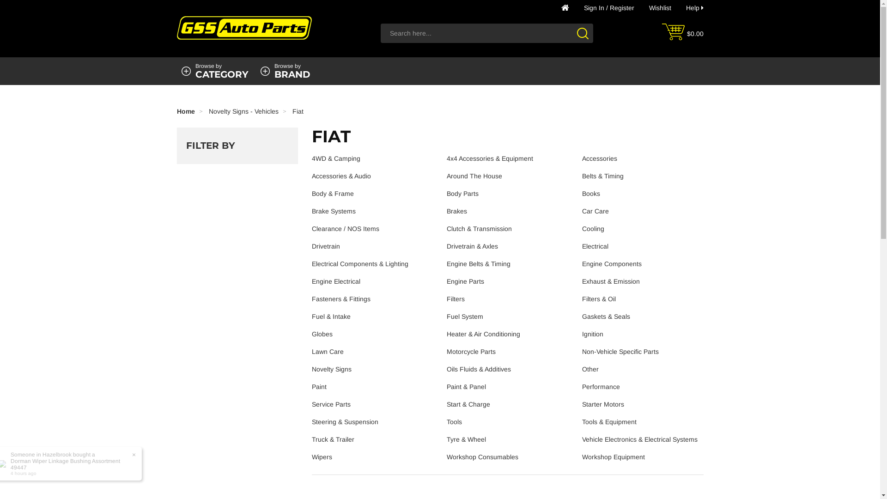 Image resolution: width=887 pixels, height=499 pixels. What do you see at coordinates (695, 34) in the screenshot?
I see `$0.00` at bounding box center [695, 34].